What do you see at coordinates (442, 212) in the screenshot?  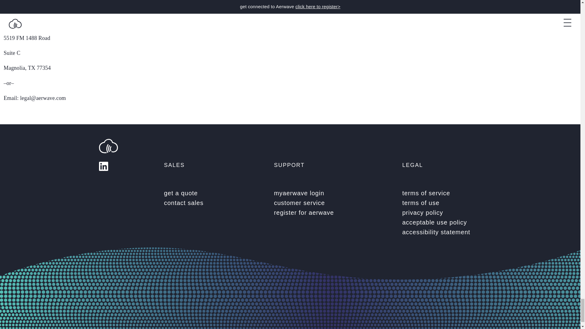 I see `privacy policy` at bounding box center [442, 212].